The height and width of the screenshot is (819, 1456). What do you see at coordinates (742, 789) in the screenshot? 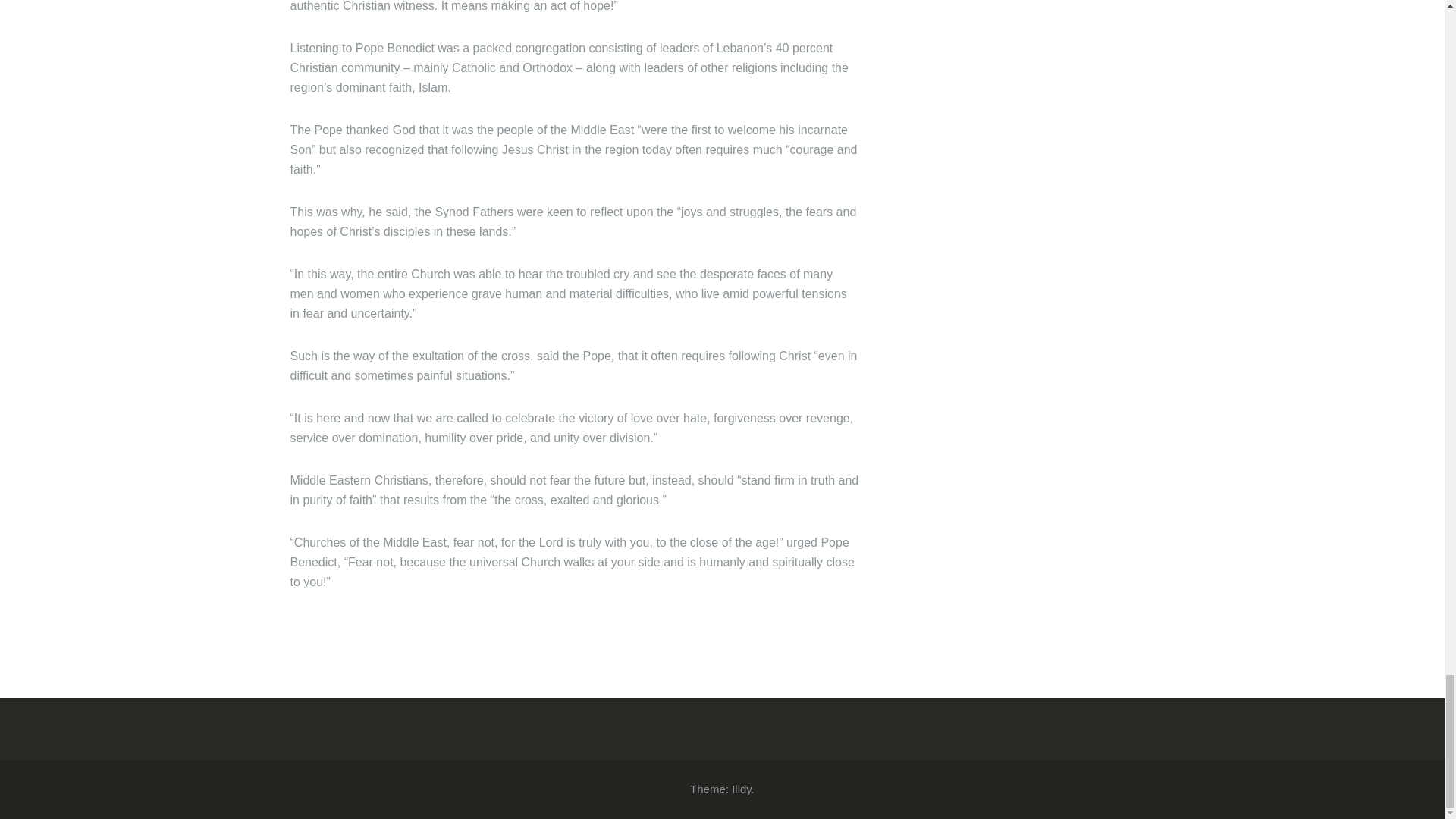
I see `Illdy` at bounding box center [742, 789].